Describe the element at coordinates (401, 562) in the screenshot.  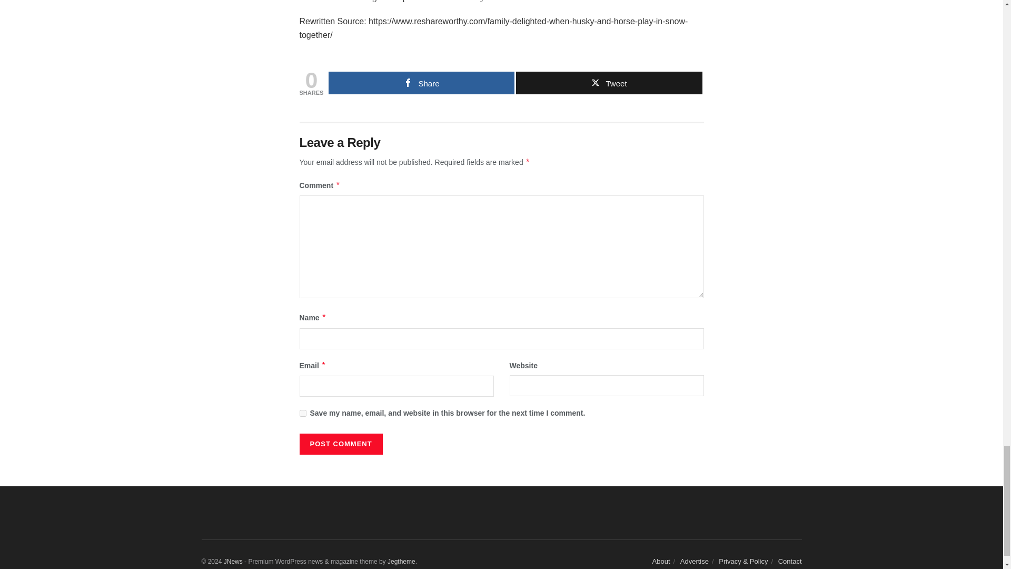
I see `Jegtheme` at that location.